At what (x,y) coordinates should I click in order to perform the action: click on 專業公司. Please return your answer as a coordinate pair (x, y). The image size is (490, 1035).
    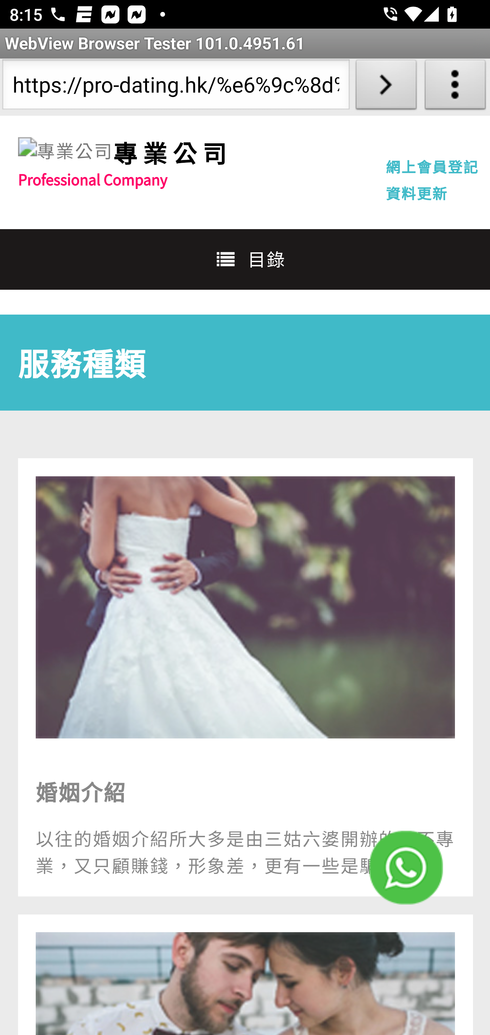
    Looking at the image, I should click on (65, 151).